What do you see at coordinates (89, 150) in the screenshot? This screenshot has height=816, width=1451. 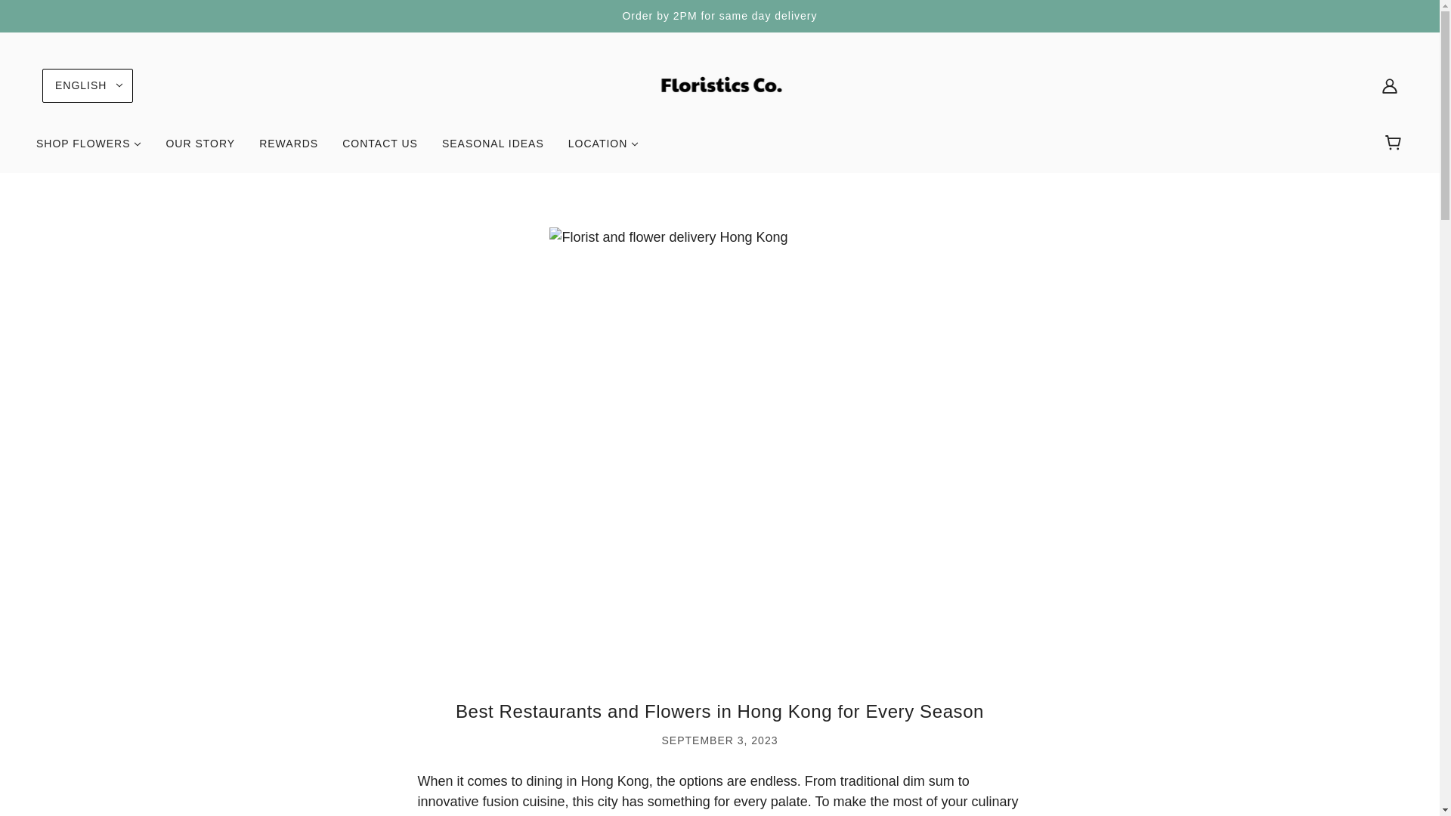 I see `SHOP FLOWERS` at bounding box center [89, 150].